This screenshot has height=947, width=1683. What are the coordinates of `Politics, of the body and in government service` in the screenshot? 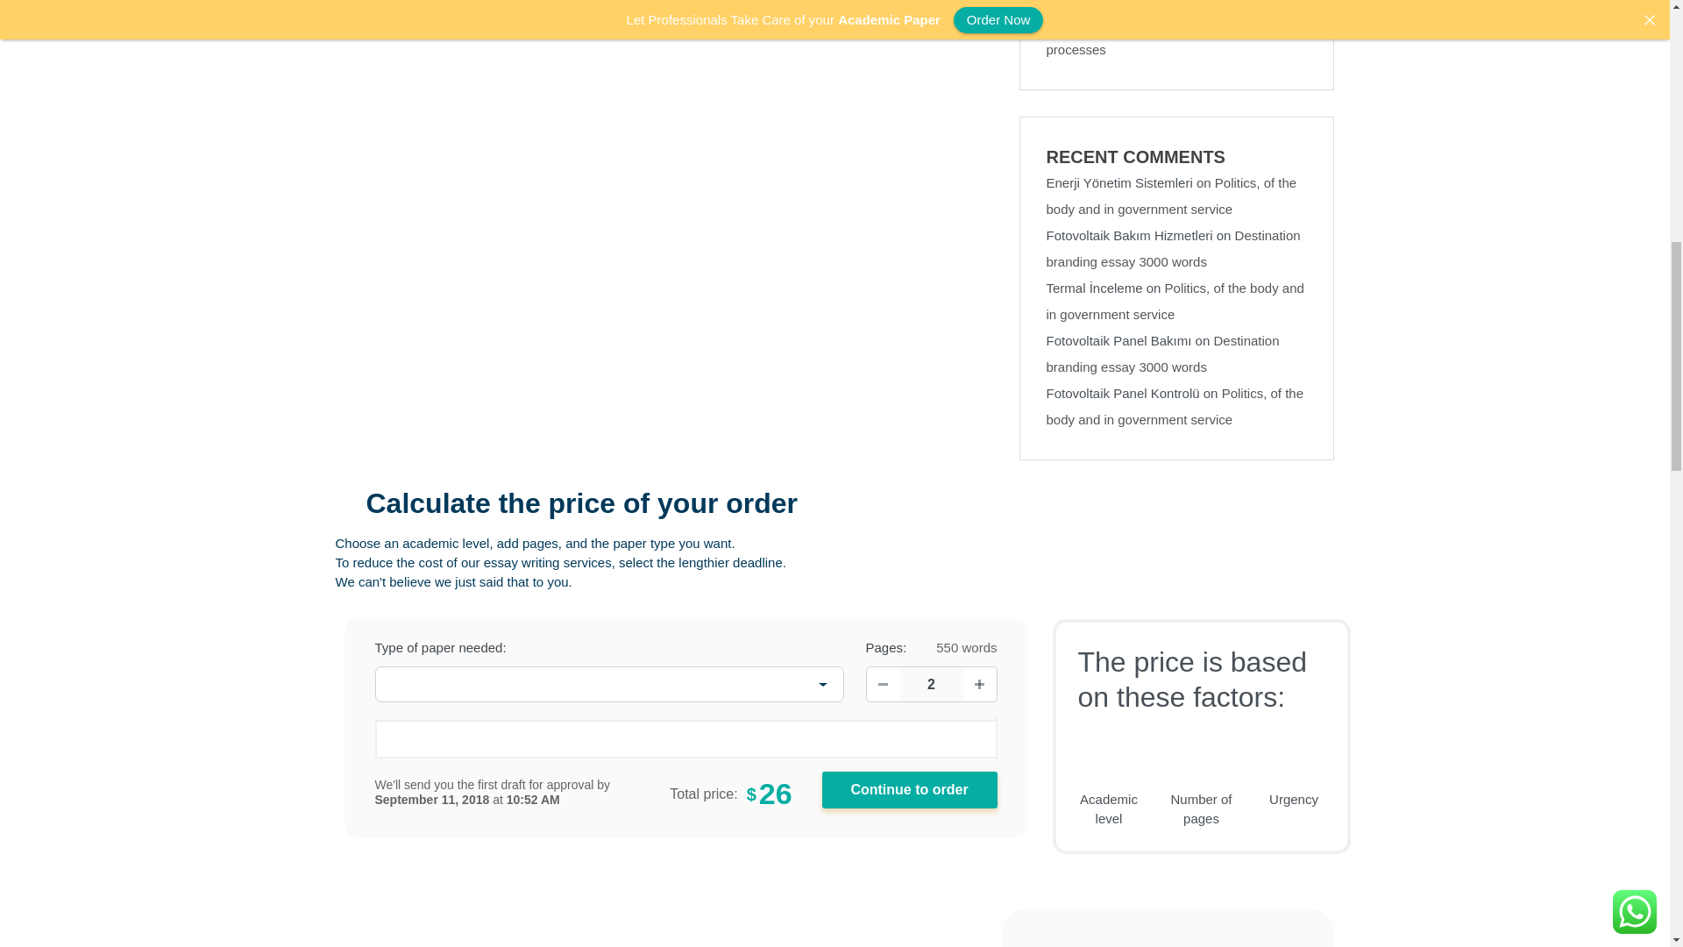 It's located at (1175, 301).